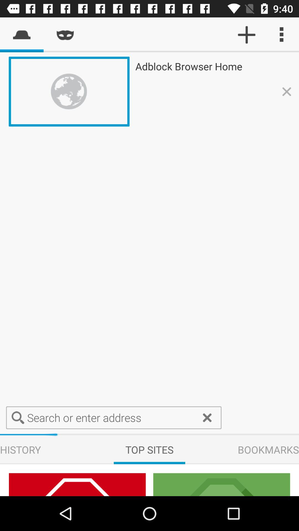 The height and width of the screenshot is (531, 299). Describe the element at coordinates (268, 450) in the screenshot. I see `click on bookmarks which is on the right side of top sites` at that location.